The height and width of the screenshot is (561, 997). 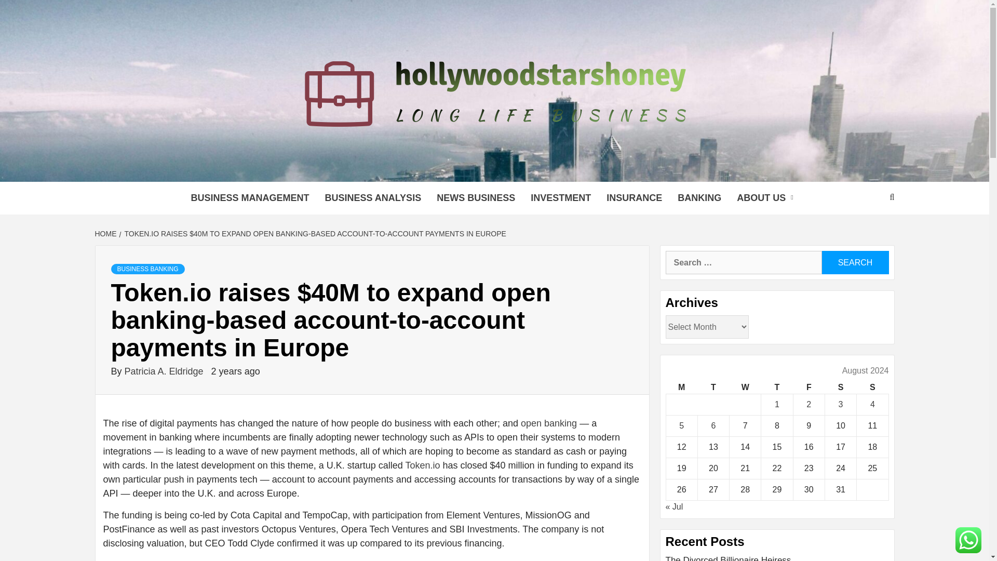 I want to click on NEWS BUSINESS, so click(x=476, y=197).